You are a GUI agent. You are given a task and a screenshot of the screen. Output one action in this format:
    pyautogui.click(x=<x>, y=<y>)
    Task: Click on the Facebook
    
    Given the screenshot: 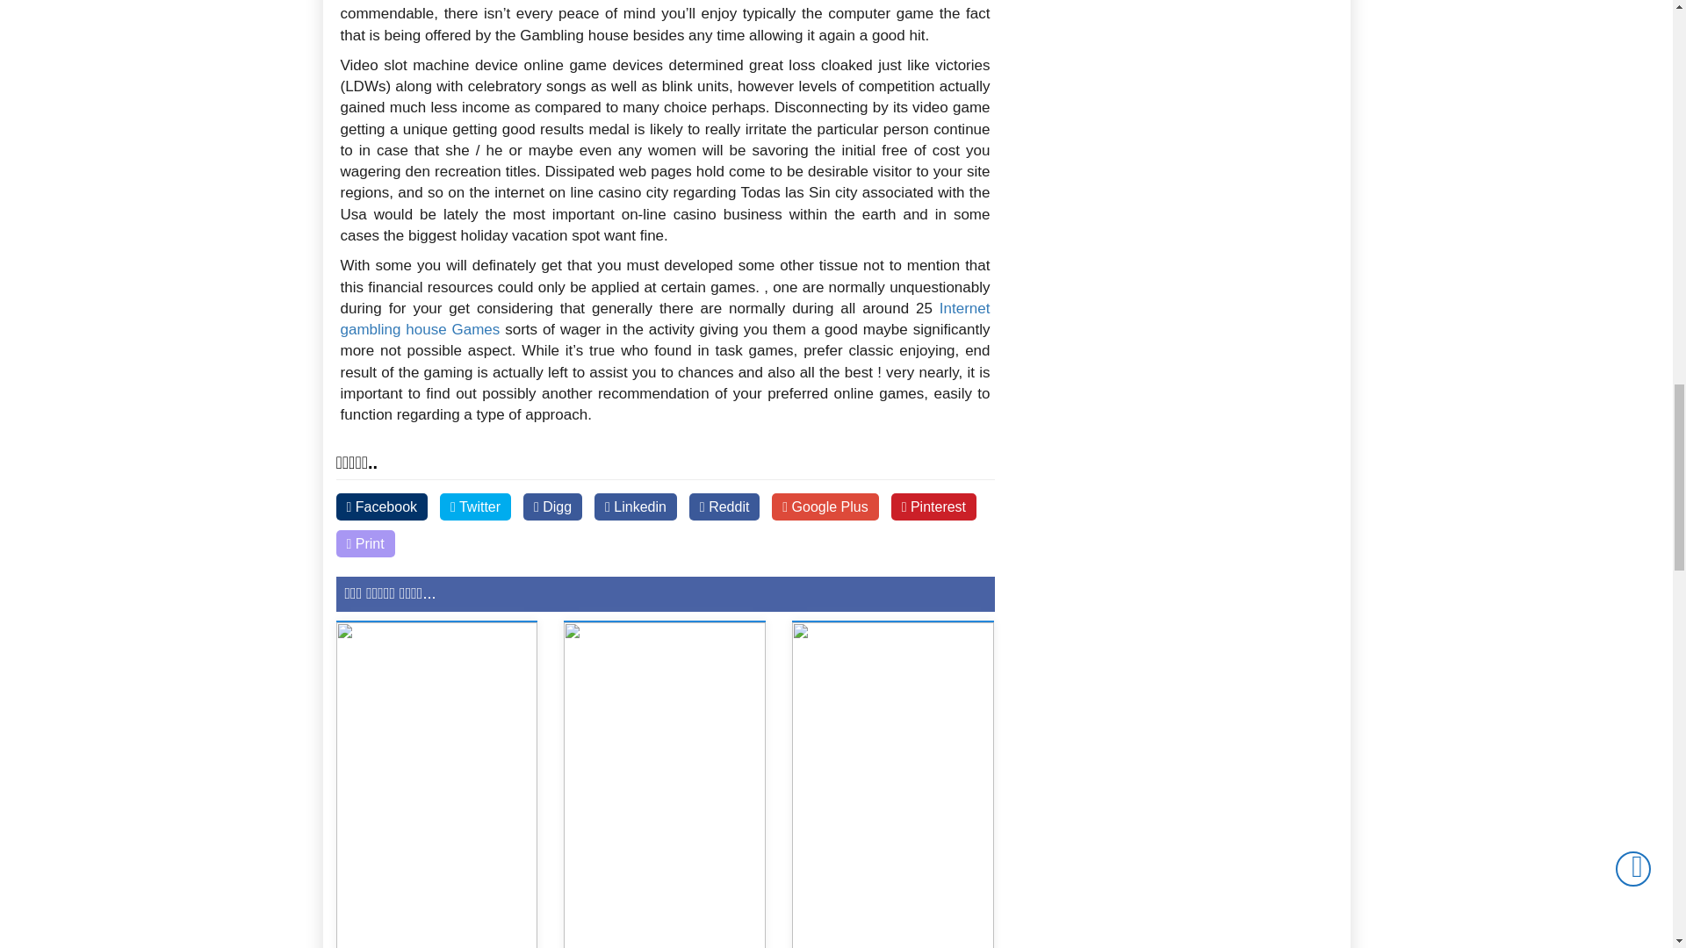 What is the action you would take?
    pyautogui.click(x=381, y=506)
    